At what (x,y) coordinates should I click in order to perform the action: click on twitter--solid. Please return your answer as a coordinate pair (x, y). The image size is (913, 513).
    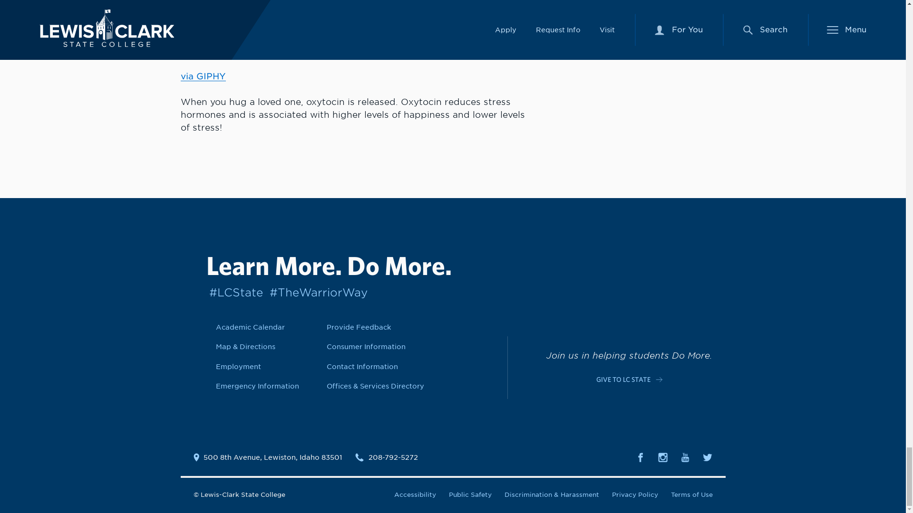
    Looking at the image, I should click on (708, 457).